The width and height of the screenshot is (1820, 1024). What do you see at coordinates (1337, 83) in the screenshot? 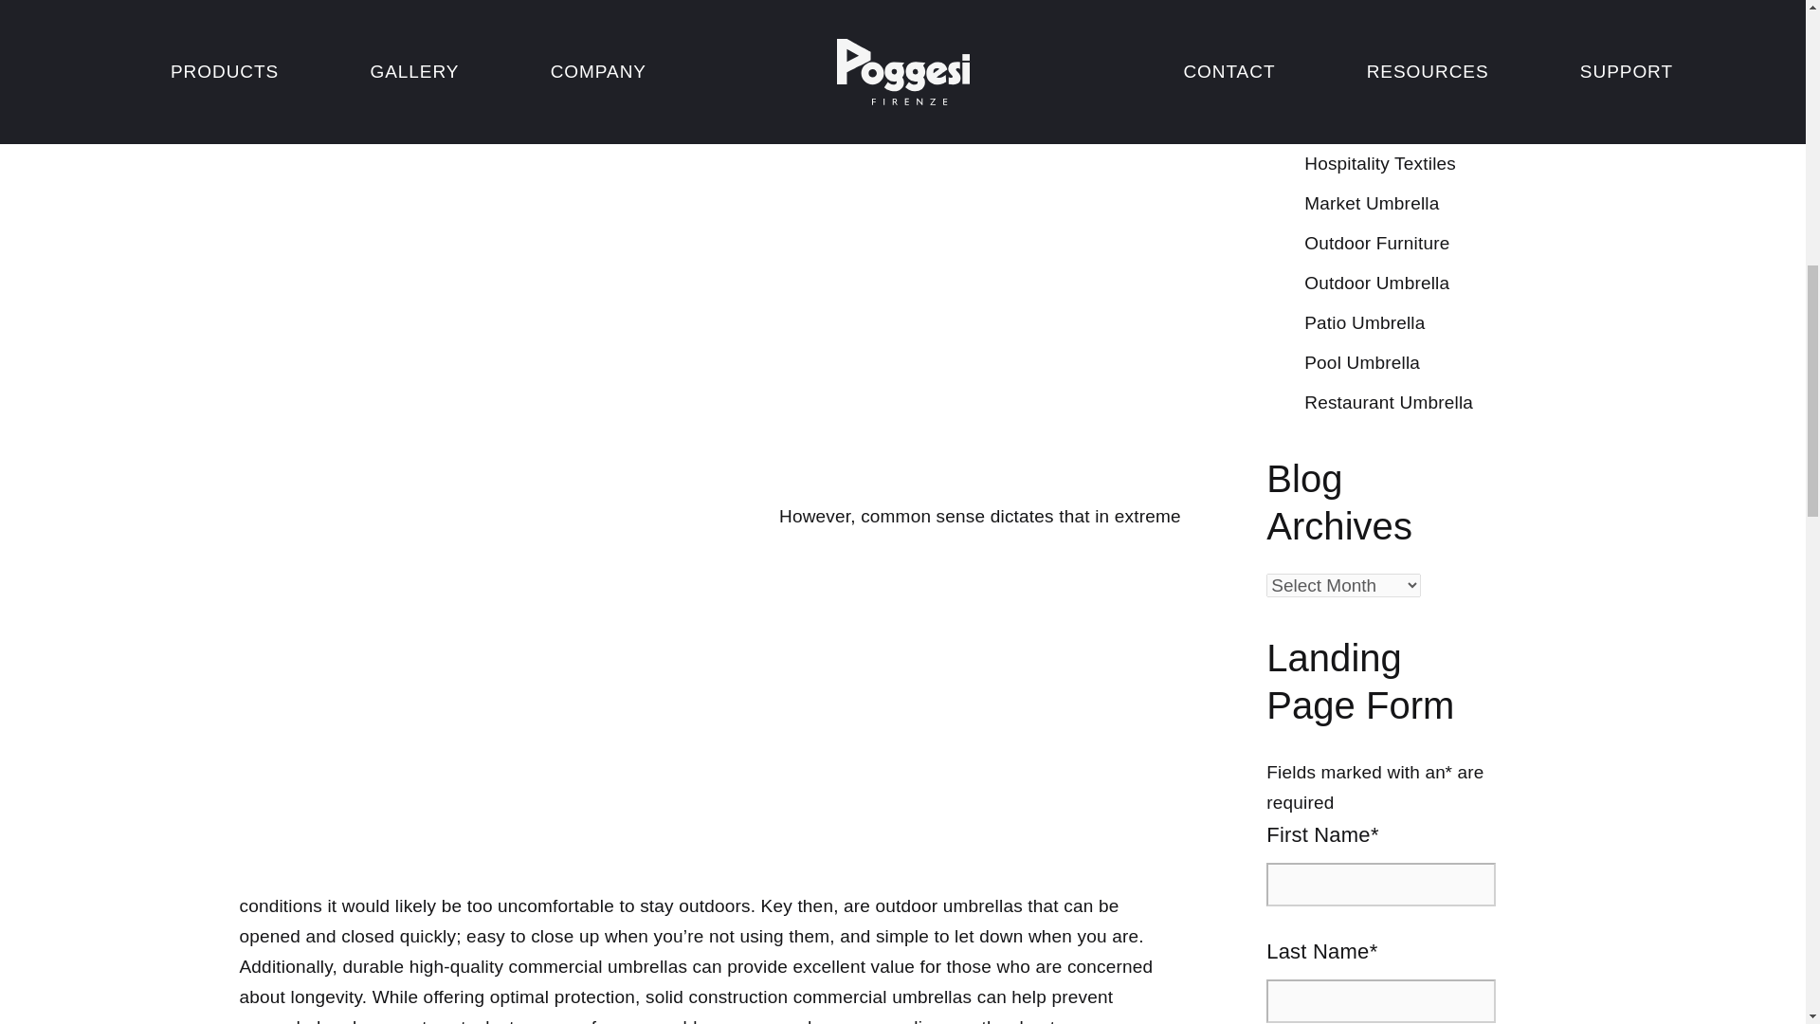
I see `General` at bounding box center [1337, 83].